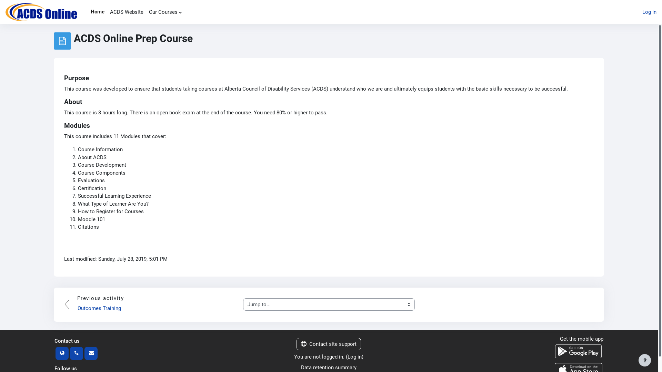  What do you see at coordinates (582, 339) in the screenshot?
I see `Get the mobile app` at bounding box center [582, 339].